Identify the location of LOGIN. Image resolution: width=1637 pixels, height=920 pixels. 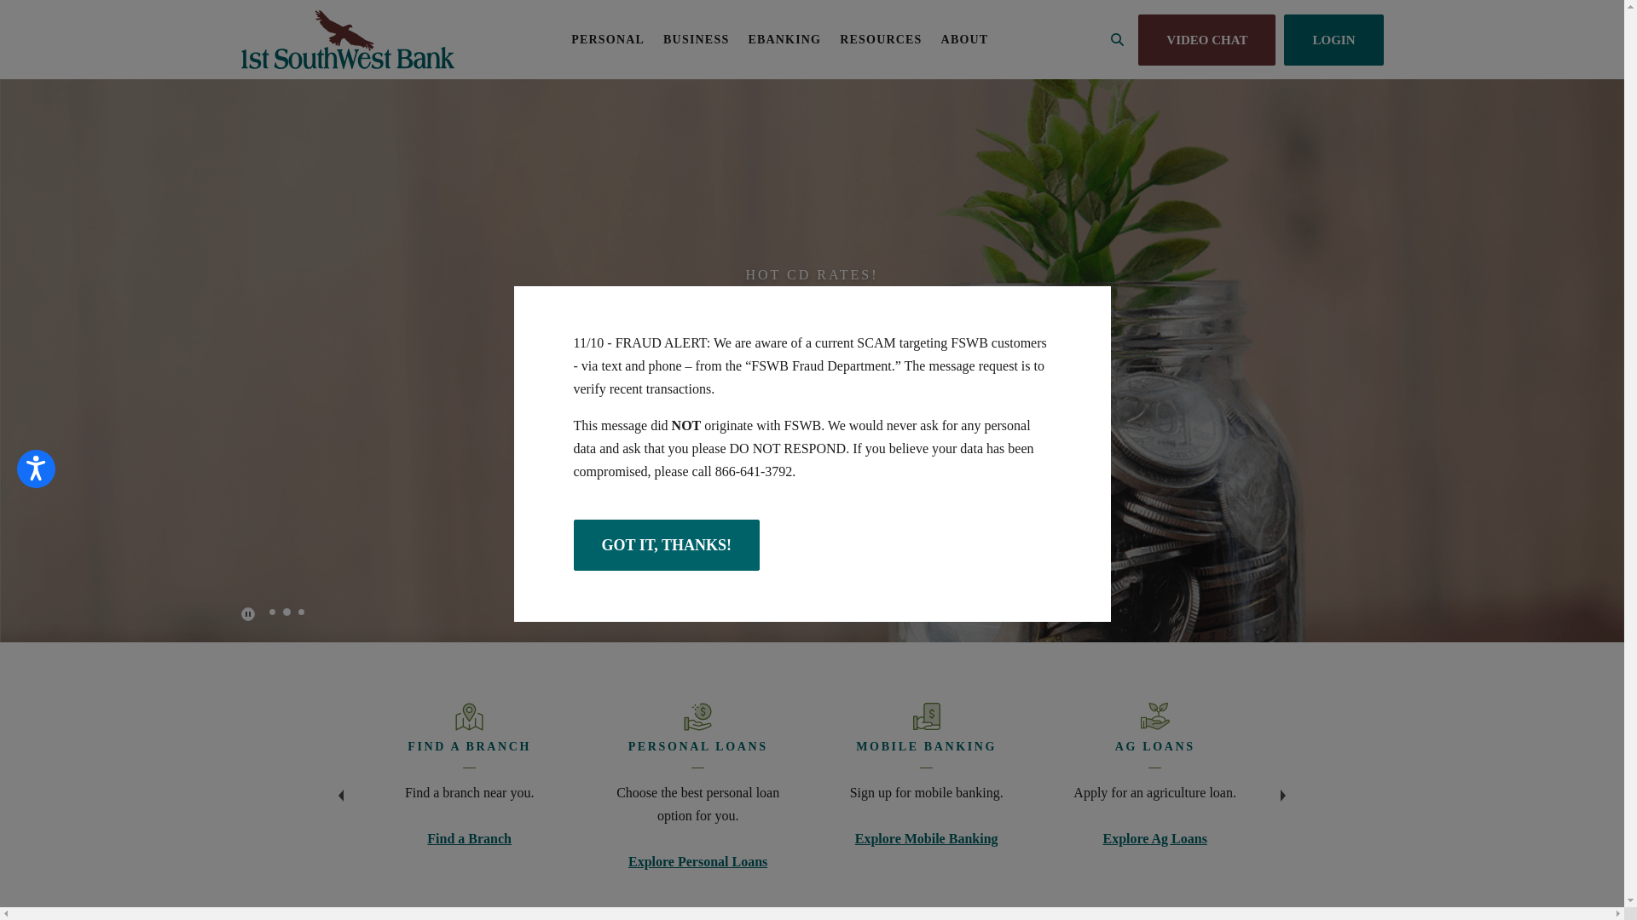
(1333, 39).